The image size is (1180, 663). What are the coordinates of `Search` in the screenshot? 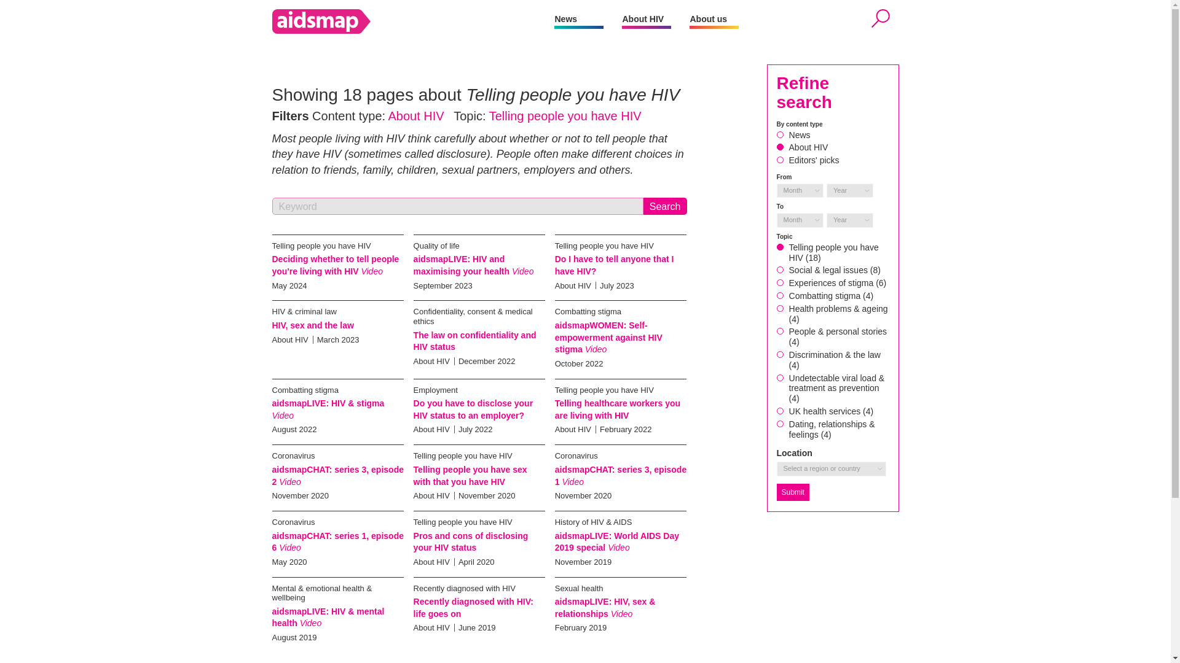 It's located at (665, 206).